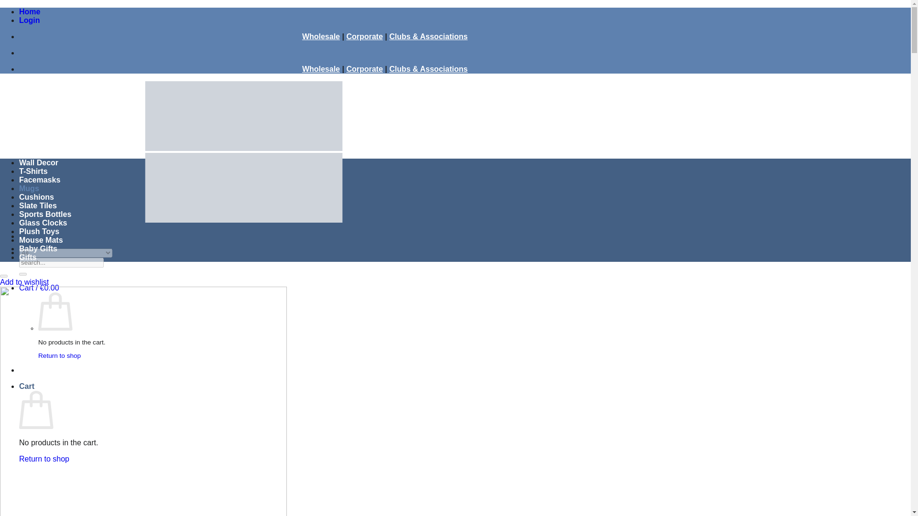  What do you see at coordinates (23, 274) in the screenshot?
I see `Search` at bounding box center [23, 274].